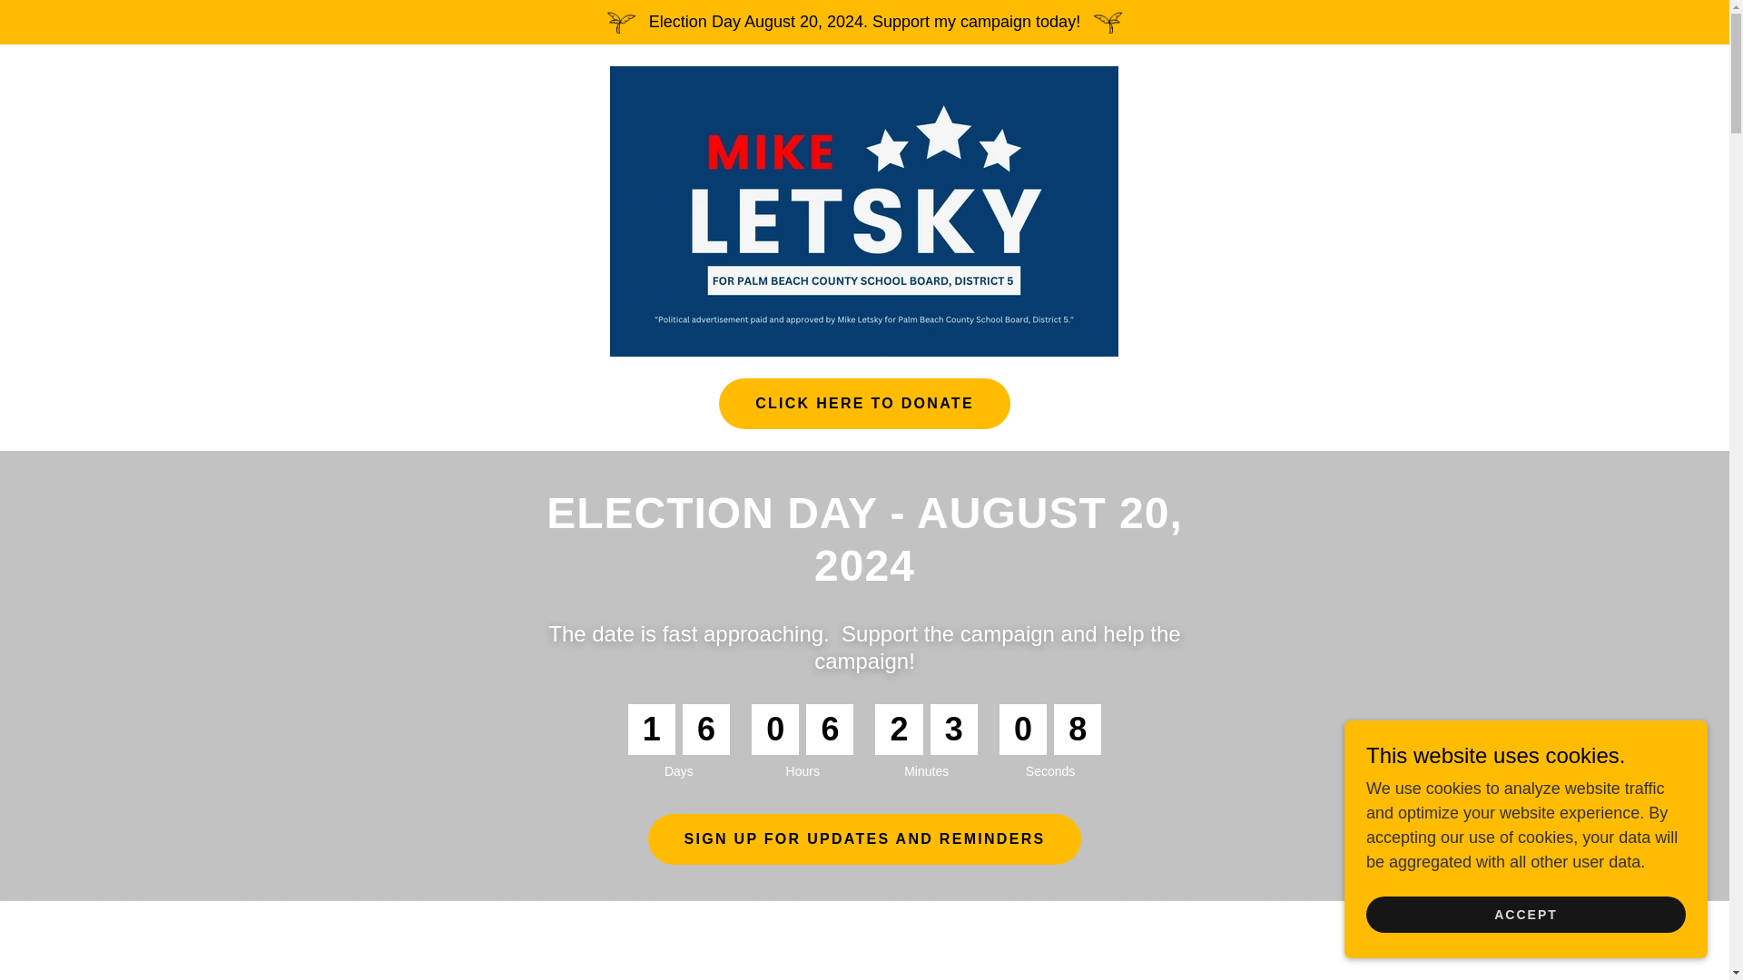  Describe the element at coordinates (865, 838) in the screenshot. I see `SIGN UP FOR UPDATES AND REMINDERS` at that location.